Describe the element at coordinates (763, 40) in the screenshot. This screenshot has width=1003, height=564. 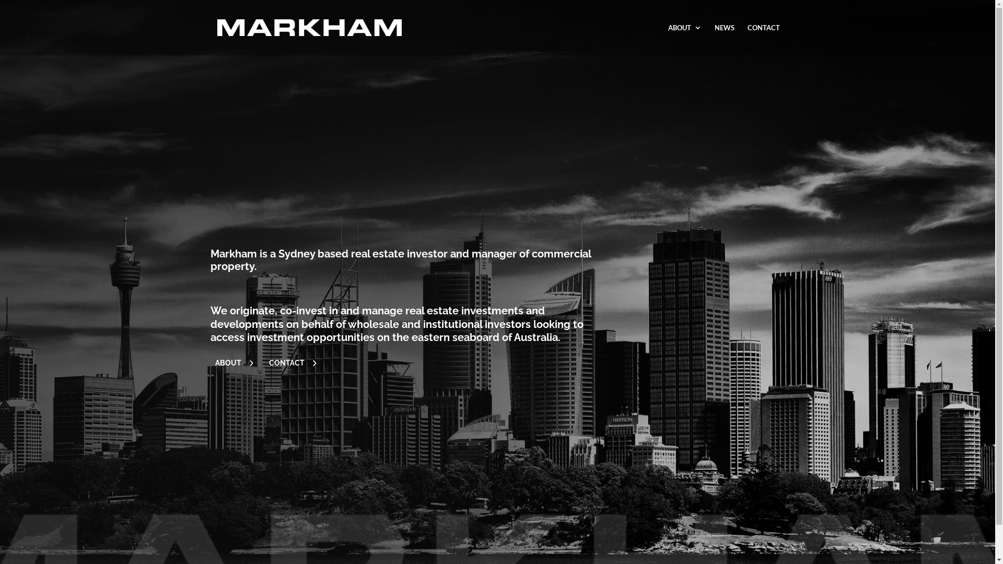
I see `CONTACT` at that location.